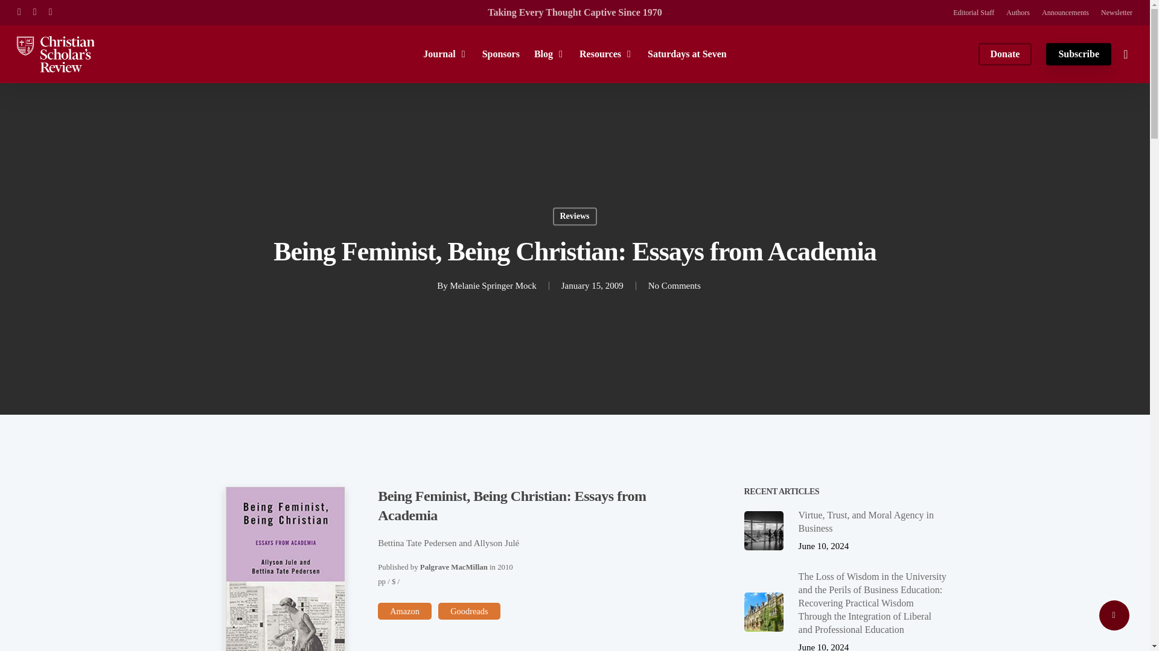  Describe the element at coordinates (444, 54) in the screenshot. I see `Journal` at that location.